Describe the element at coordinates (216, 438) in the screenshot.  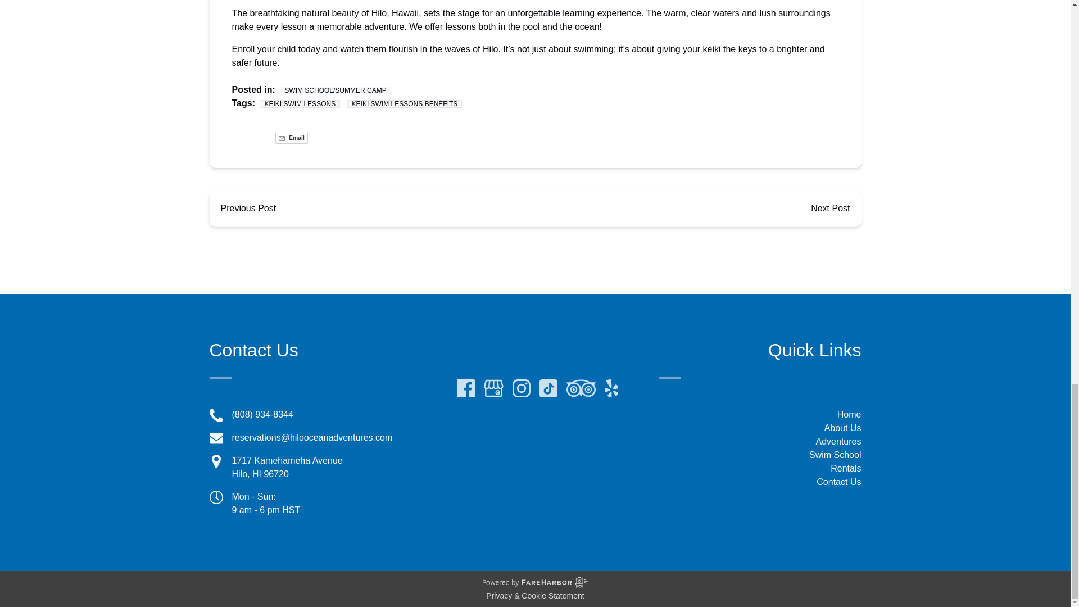
I see `Envelope` at that location.